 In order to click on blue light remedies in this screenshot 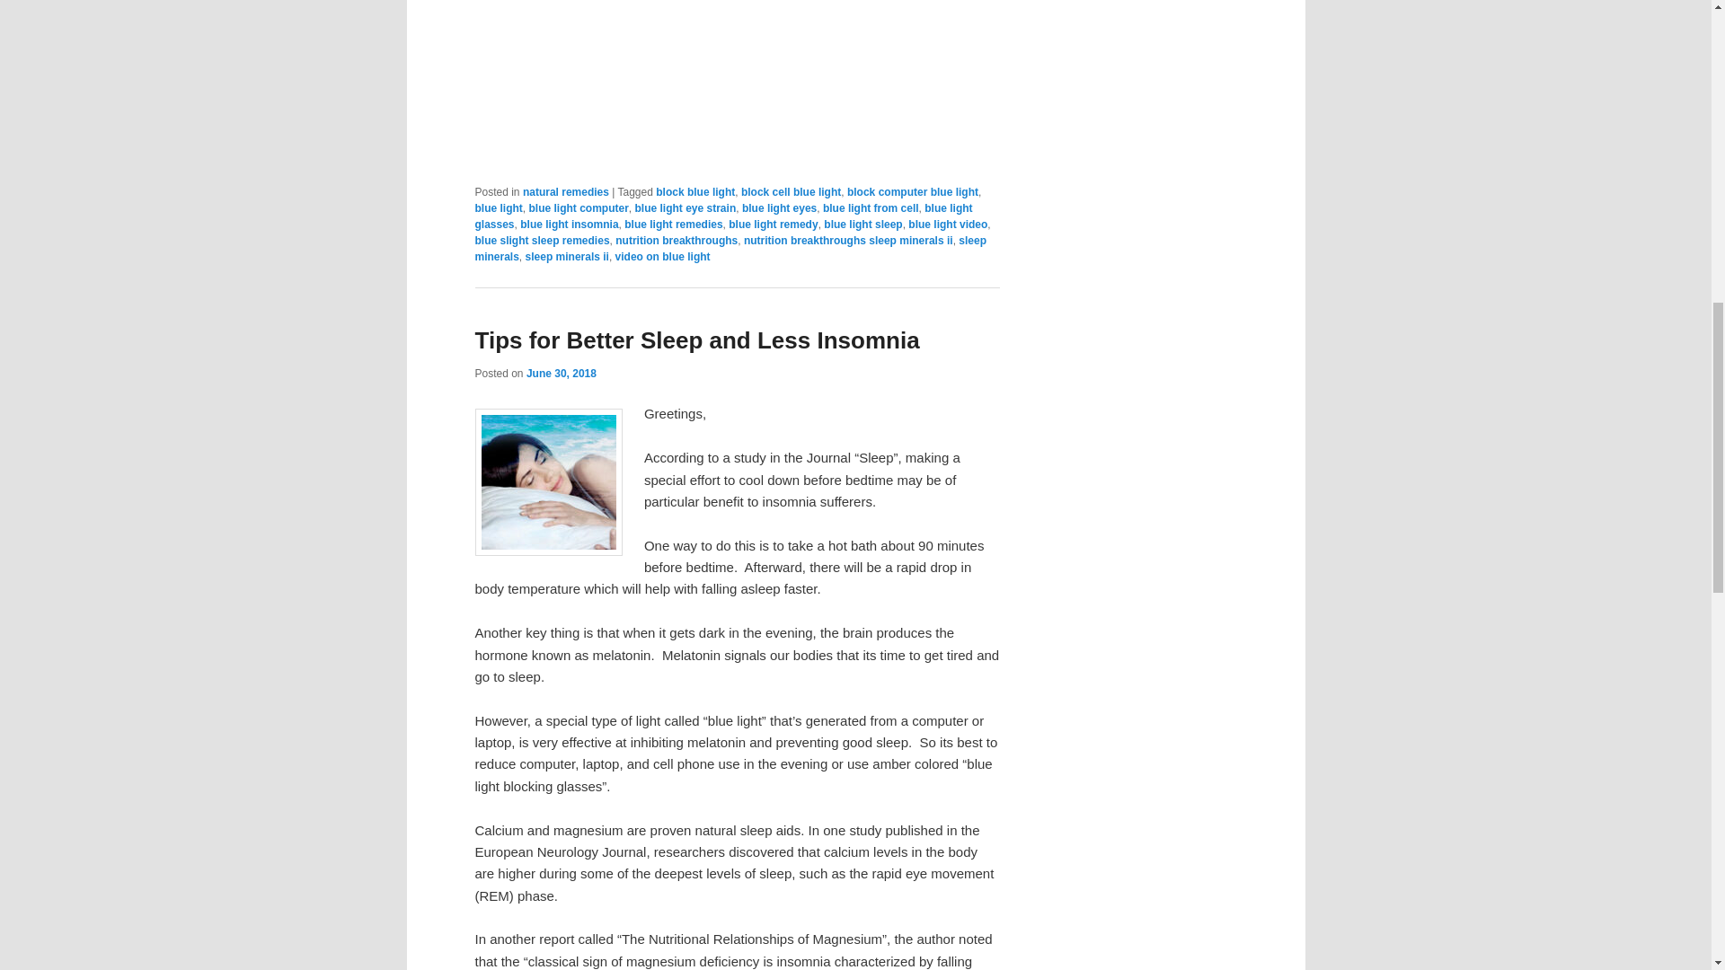, I will do `click(674, 225)`.